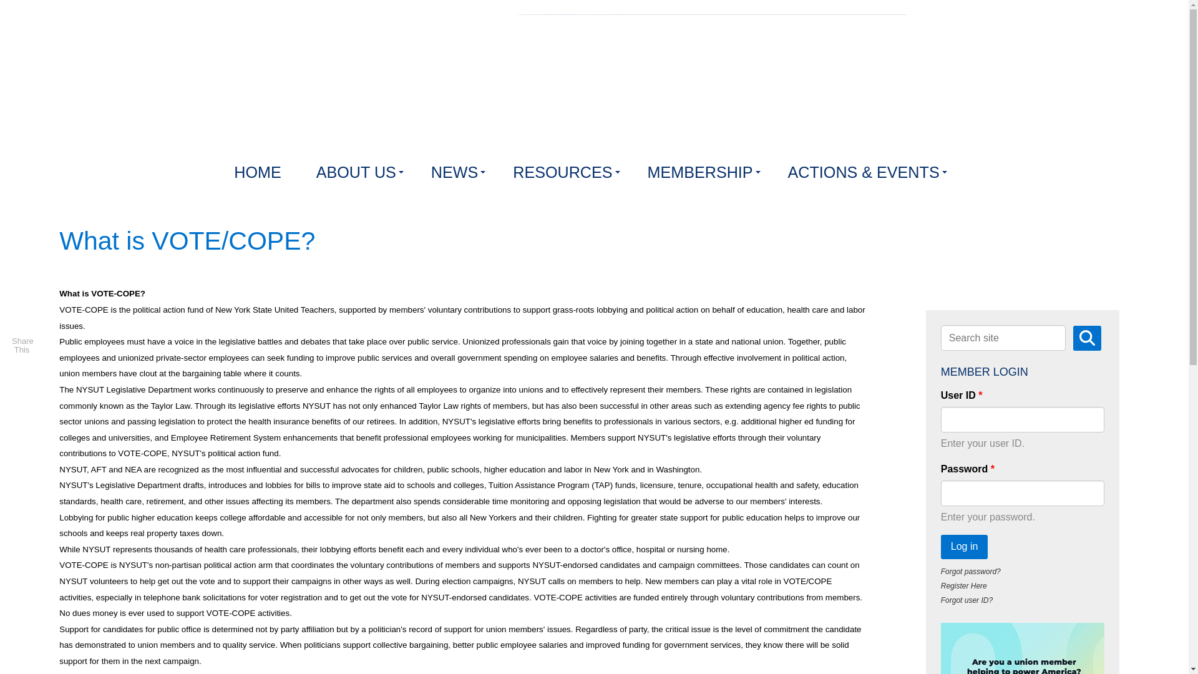  Describe the element at coordinates (967, 600) in the screenshot. I see `Forgot user ID?` at that location.